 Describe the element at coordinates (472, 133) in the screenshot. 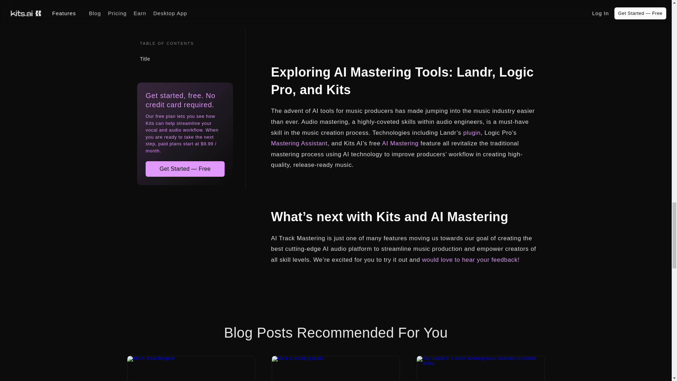

I see `plugin` at that location.